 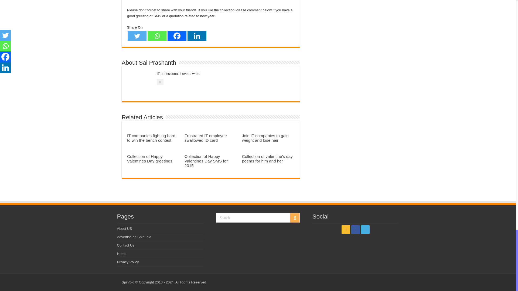 What do you see at coordinates (258, 218) in the screenshot?
I see `Search` at bounding box center [258, 218].